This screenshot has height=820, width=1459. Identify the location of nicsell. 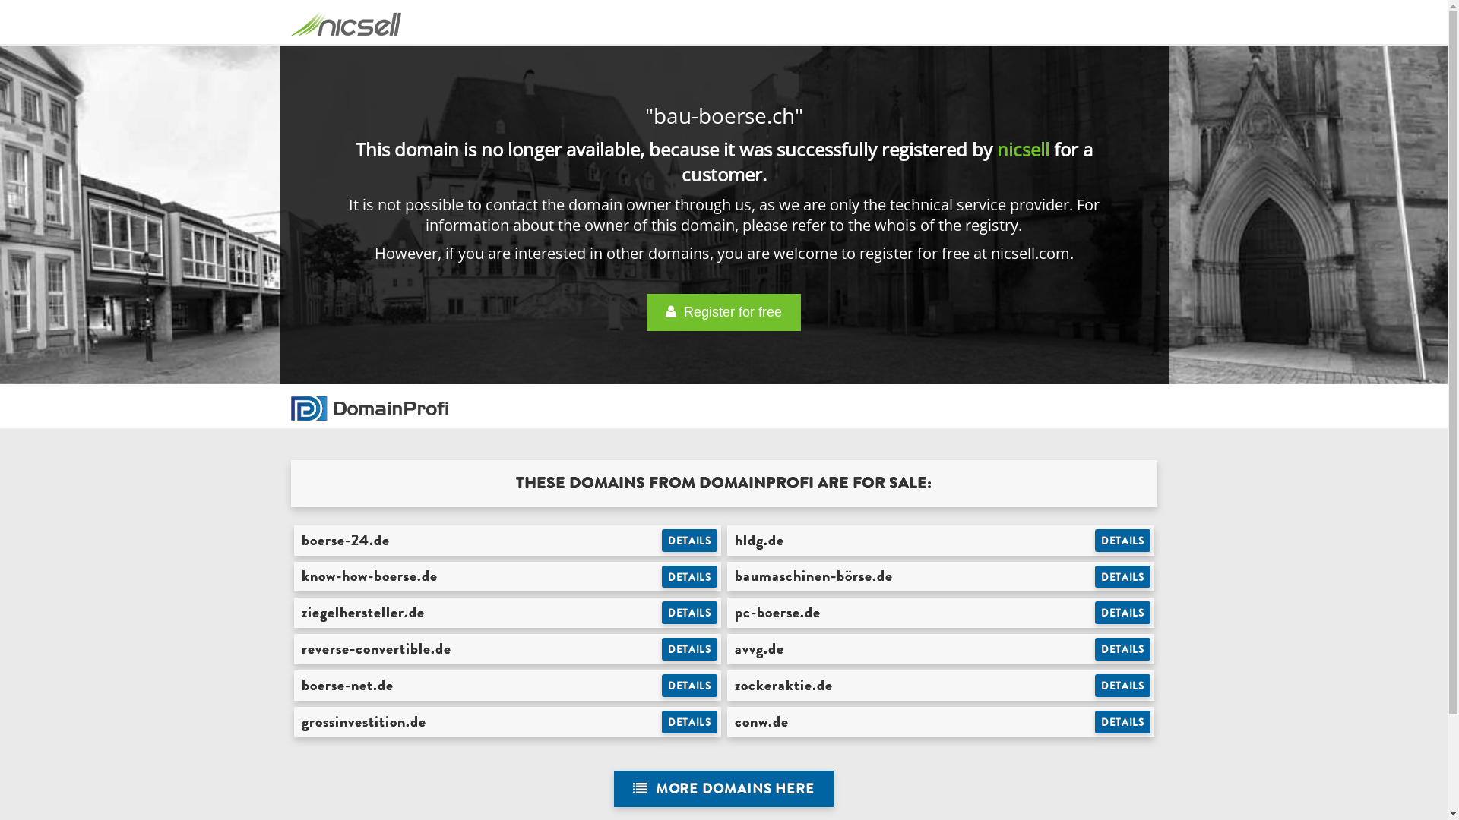
(1023, 149).